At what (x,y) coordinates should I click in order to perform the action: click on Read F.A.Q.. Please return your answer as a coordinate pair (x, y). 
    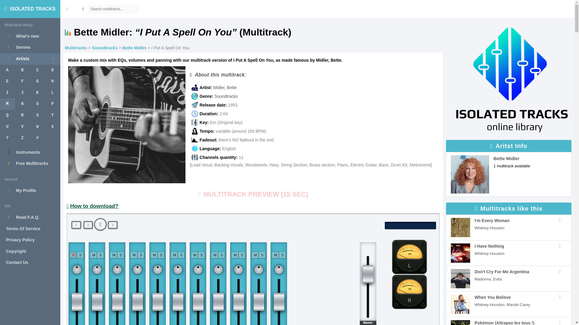
    Looking at the image, I should click on (30, 217).